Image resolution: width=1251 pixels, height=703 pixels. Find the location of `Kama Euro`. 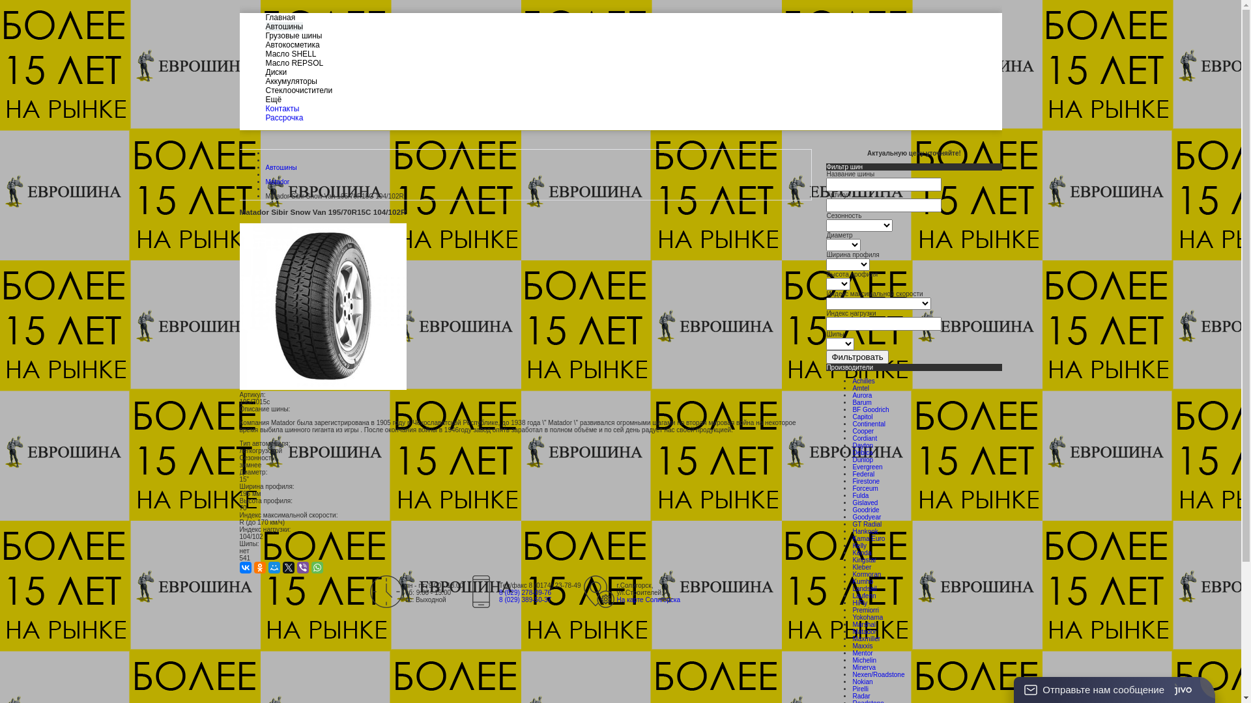

Kama Euro is located at coordinates (869, 539).